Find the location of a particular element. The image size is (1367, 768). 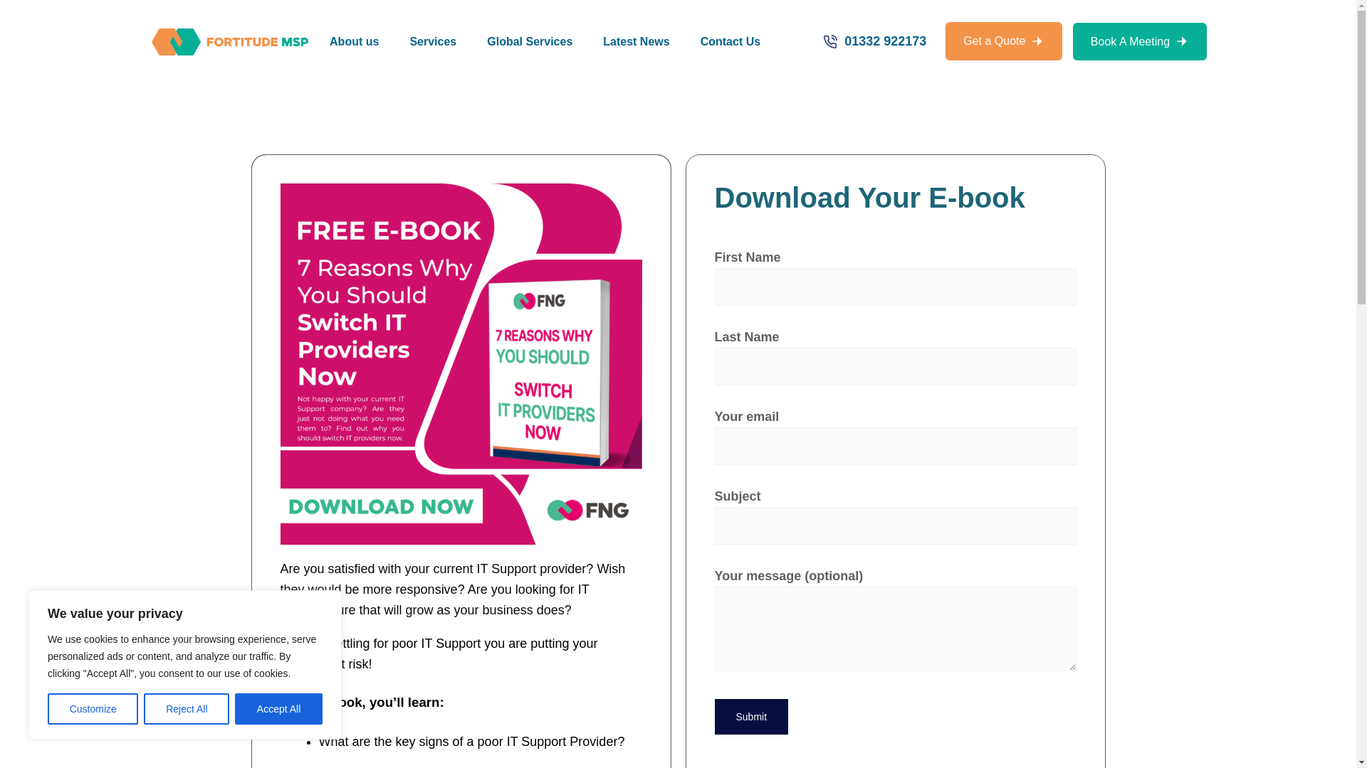

Book A Meeting is located at coordinates (1140, 42).